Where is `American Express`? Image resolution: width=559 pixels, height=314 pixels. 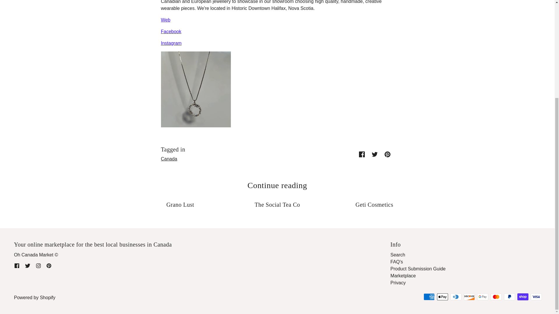
American Express is located at coordinates (429, 297).